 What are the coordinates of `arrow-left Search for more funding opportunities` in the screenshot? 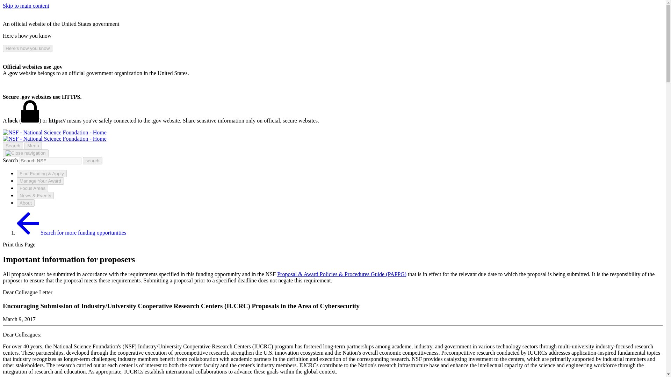 It's located at (71, 232).